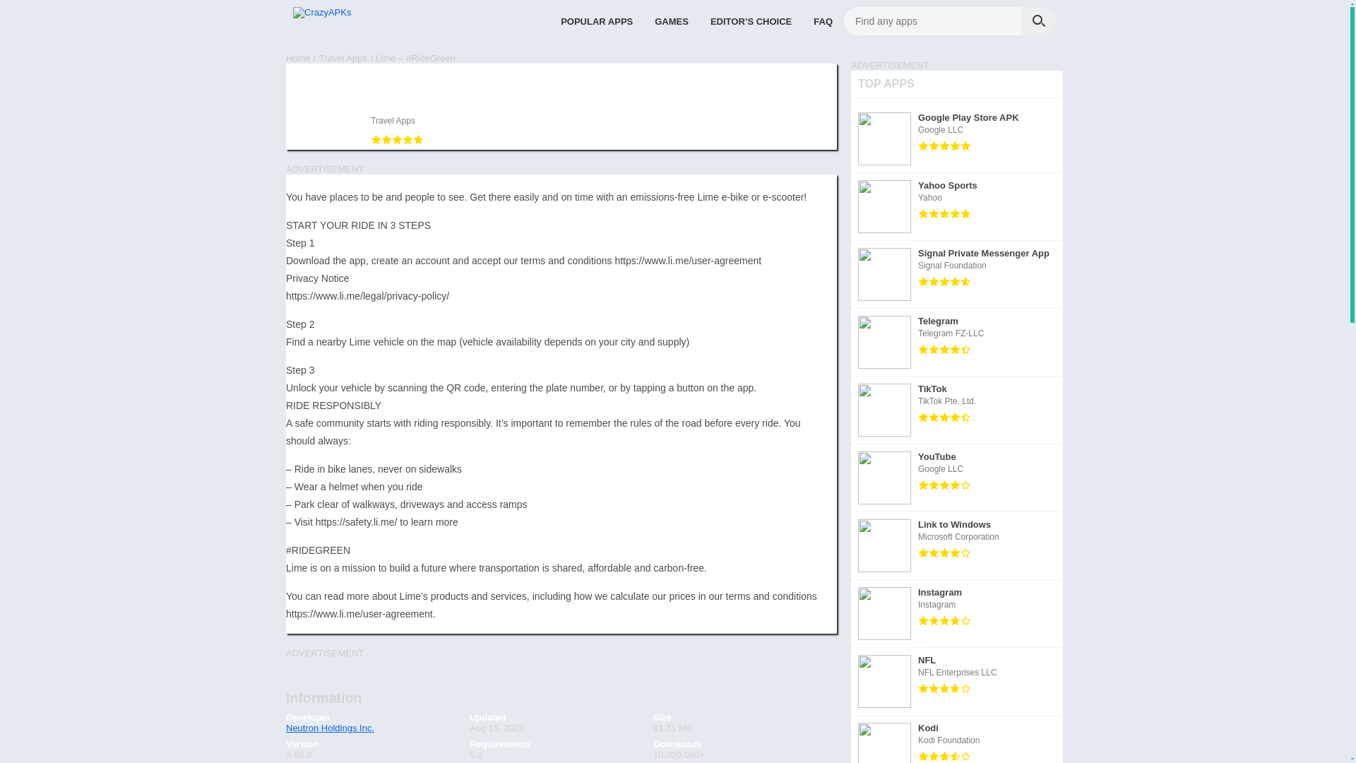 The height and width of the screenshot is (763, 1356). I want to click on Home, so click(298, 58).